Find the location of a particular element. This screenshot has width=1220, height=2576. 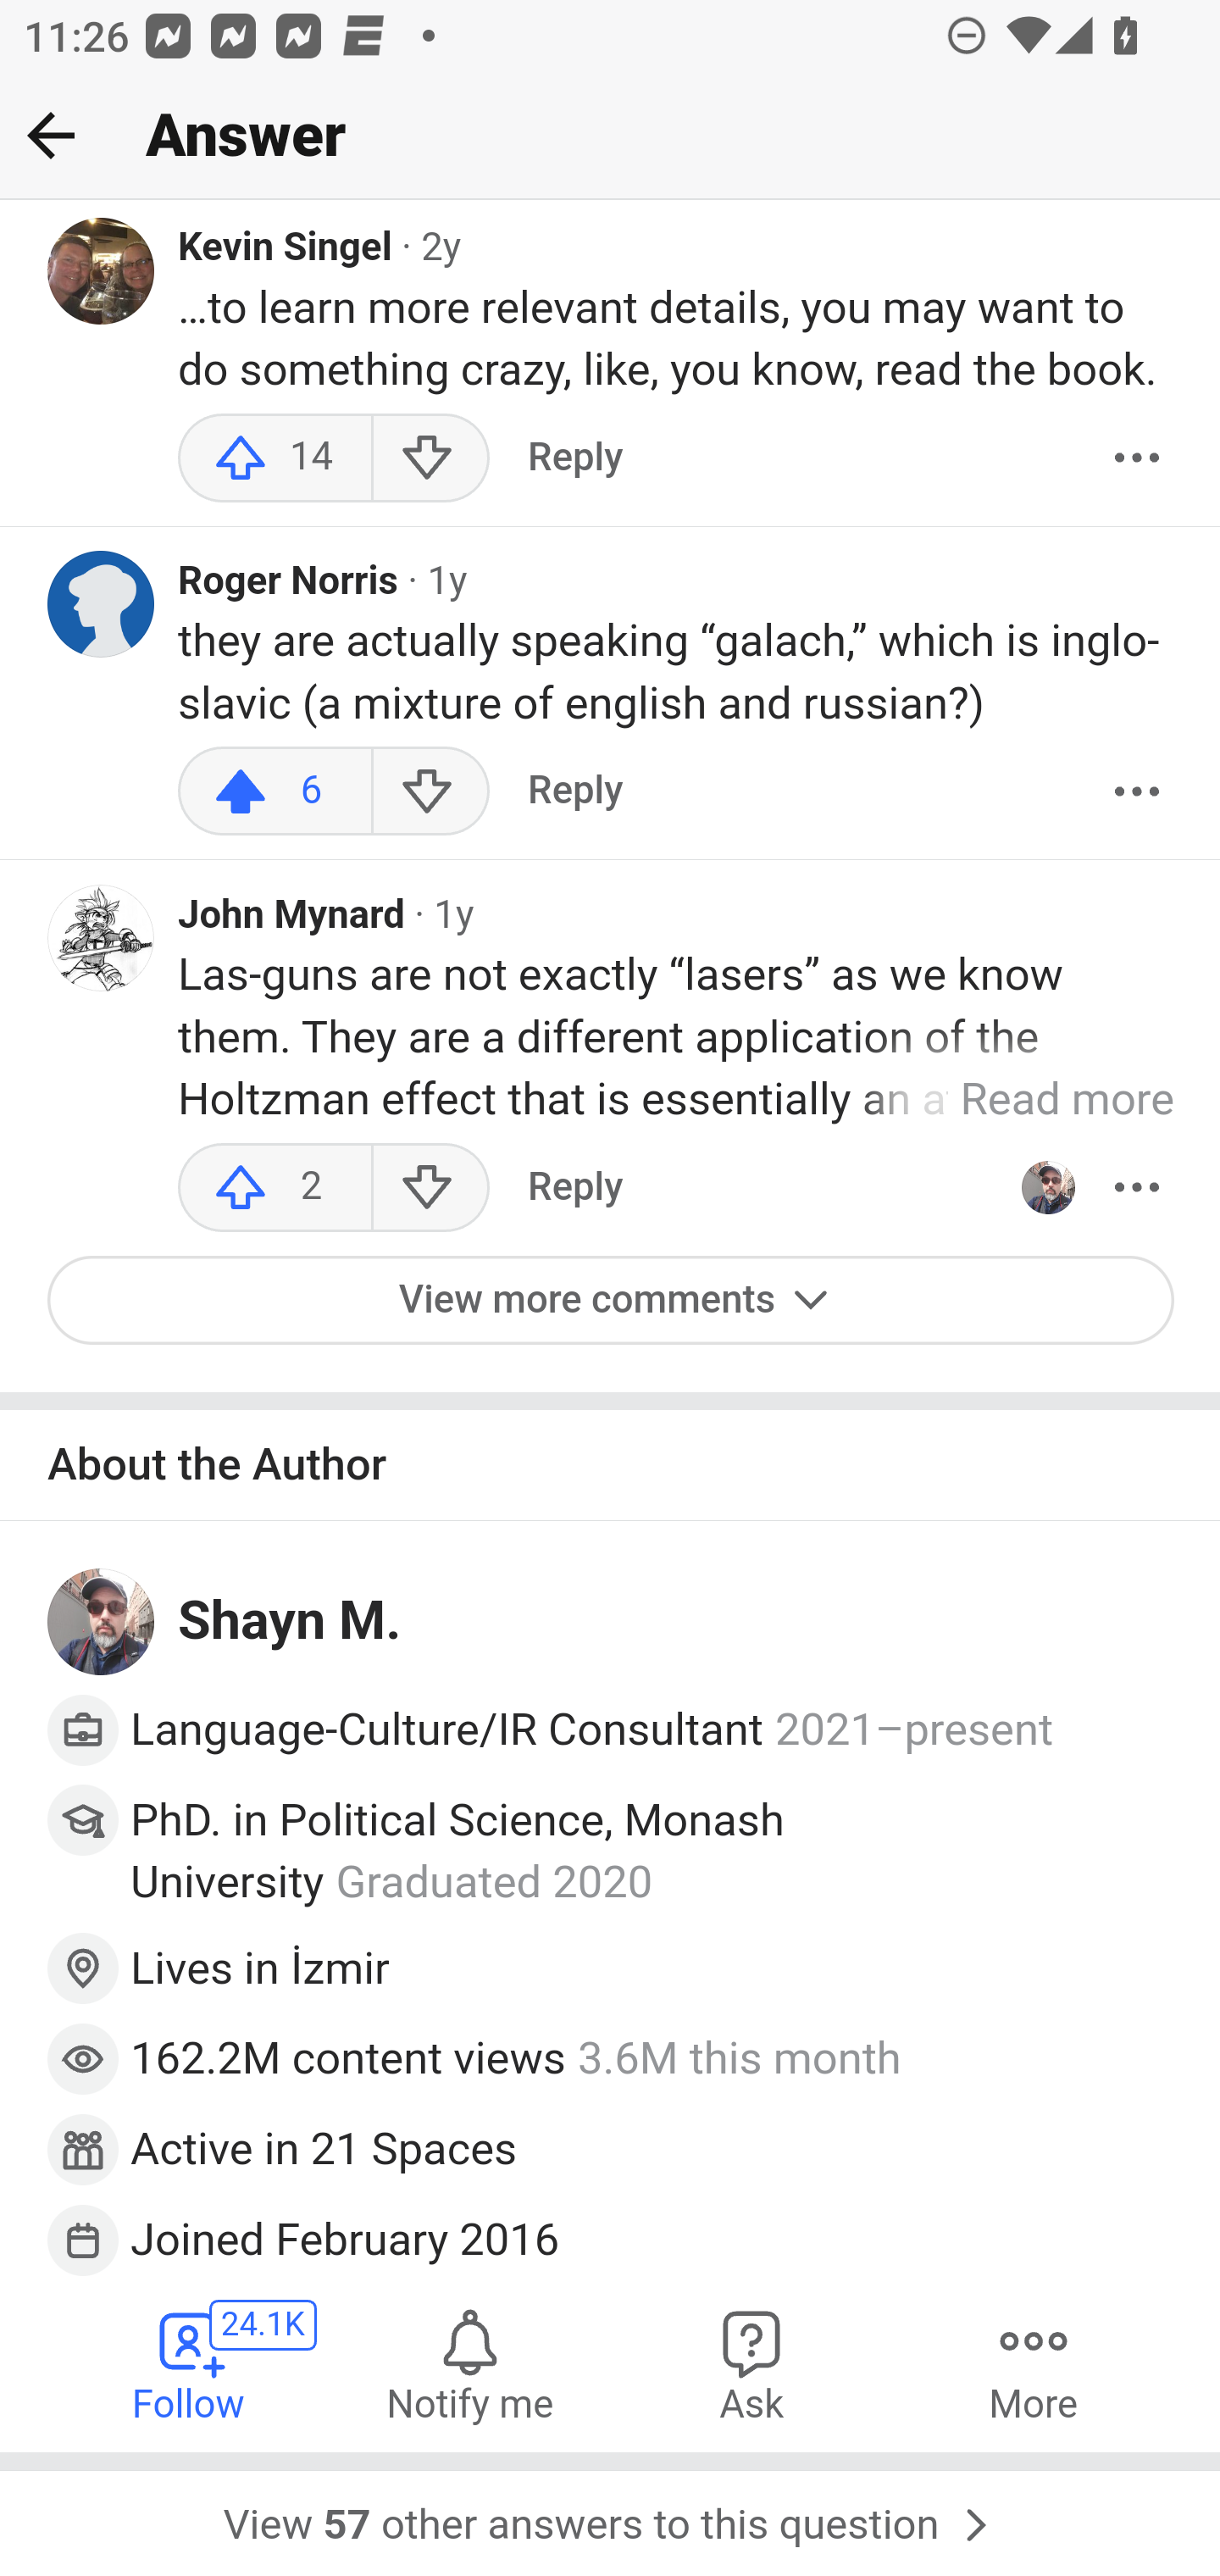

Profile photo for Shayn M. is located at coordinates (102, 1623).